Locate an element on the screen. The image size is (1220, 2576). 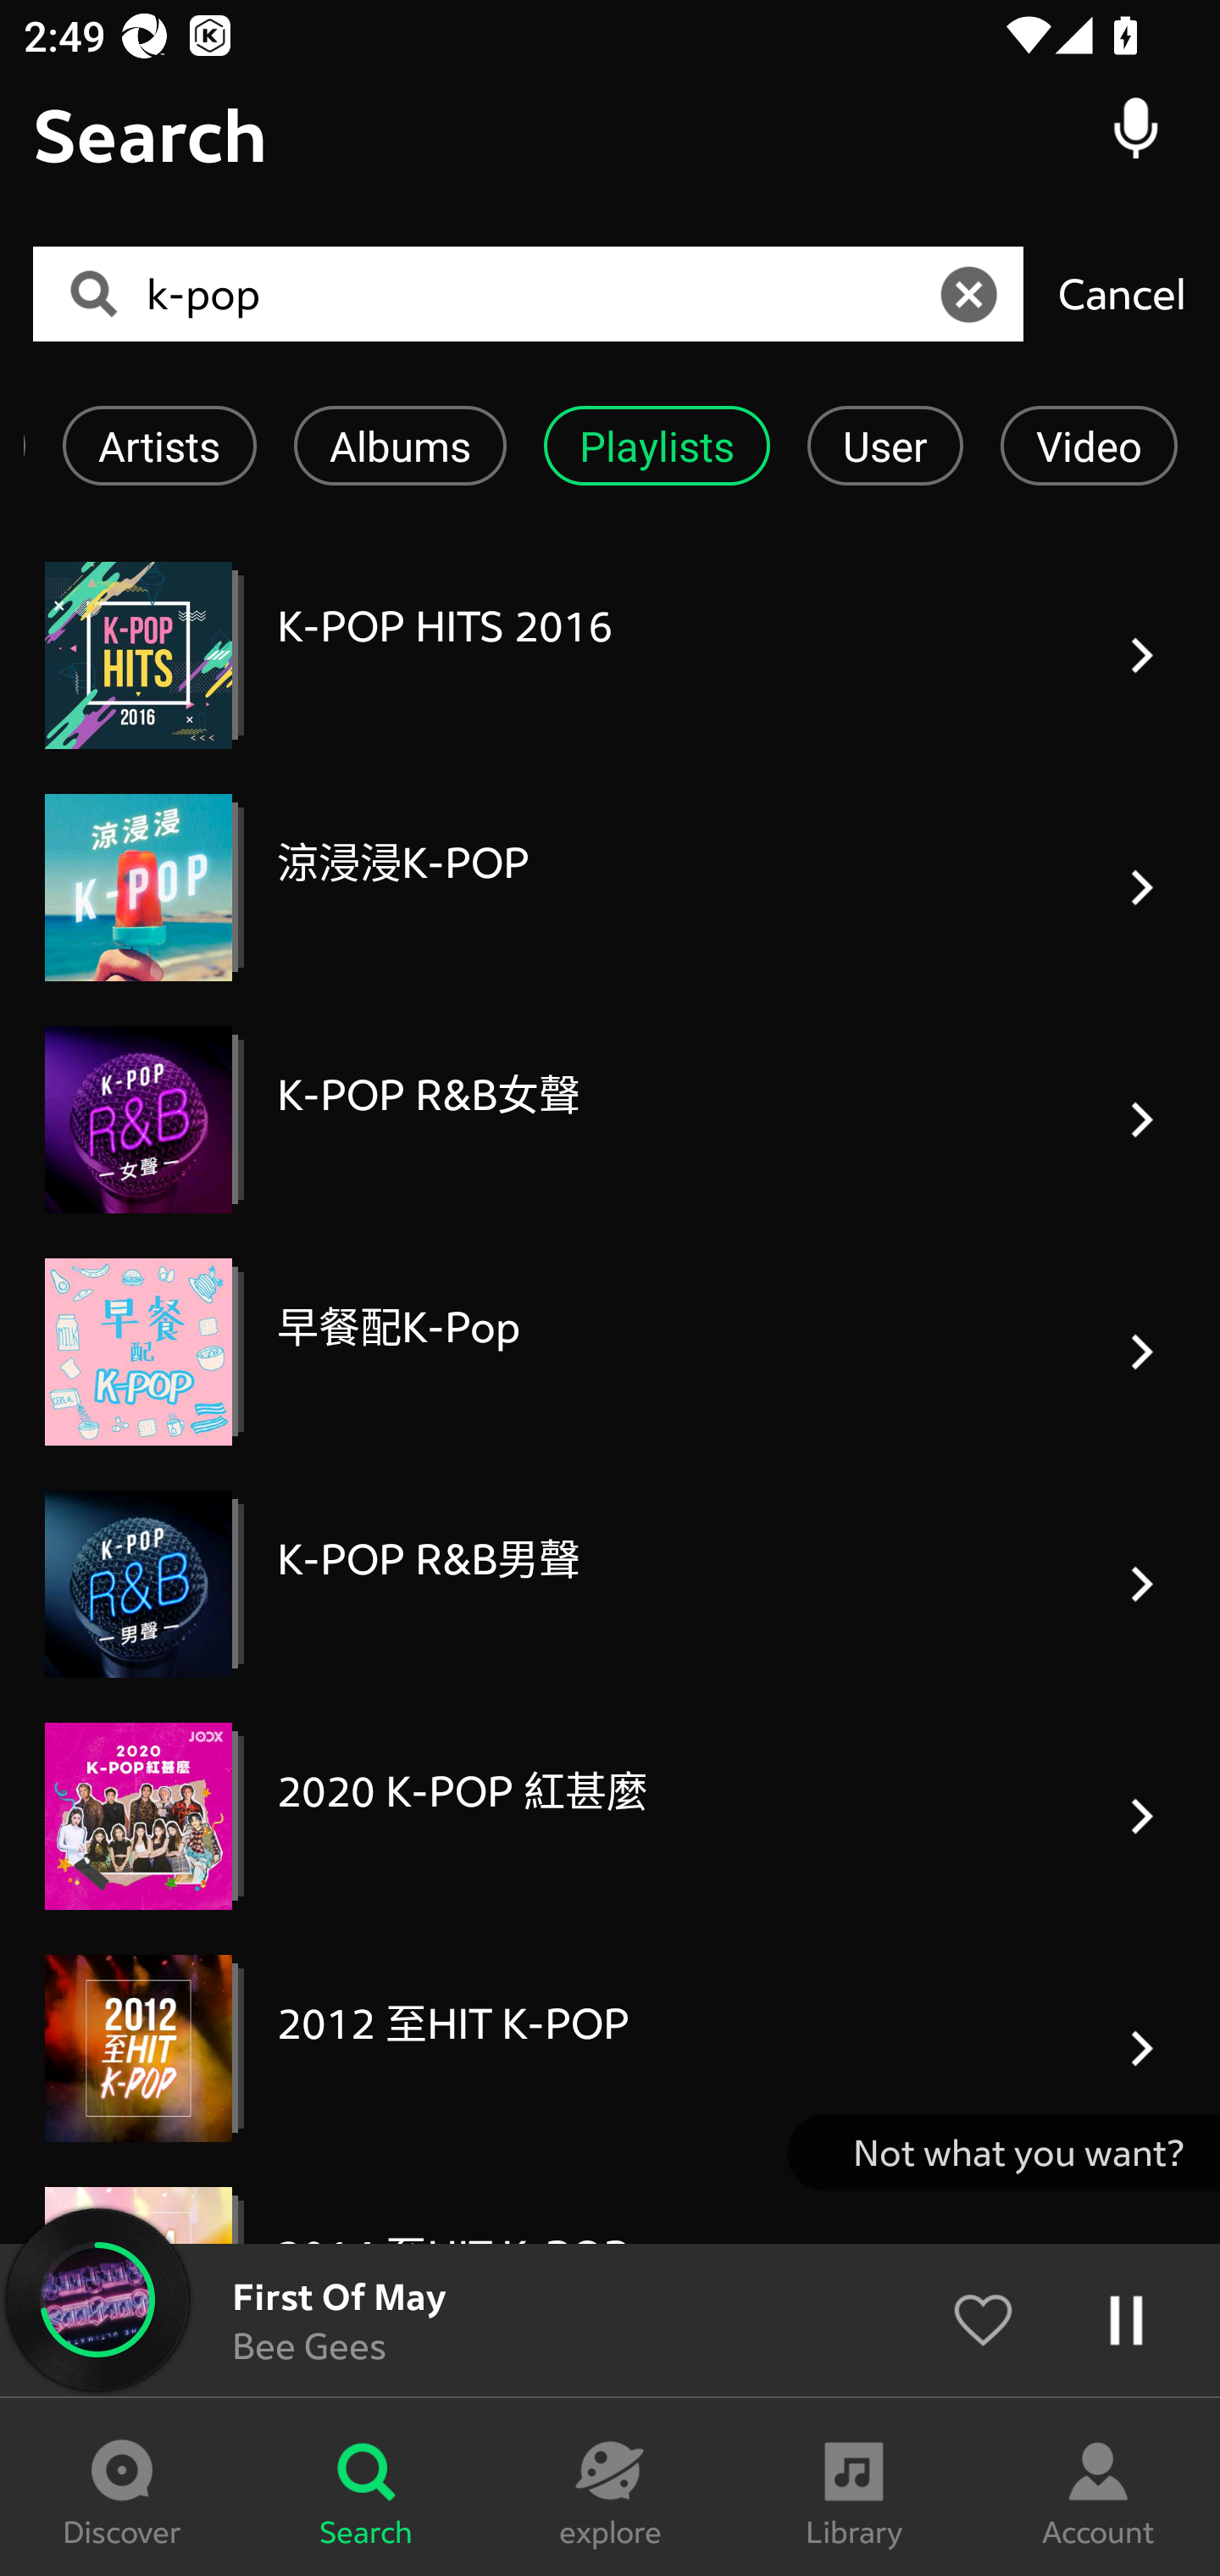
Video is located at coordinates (1090, 446).